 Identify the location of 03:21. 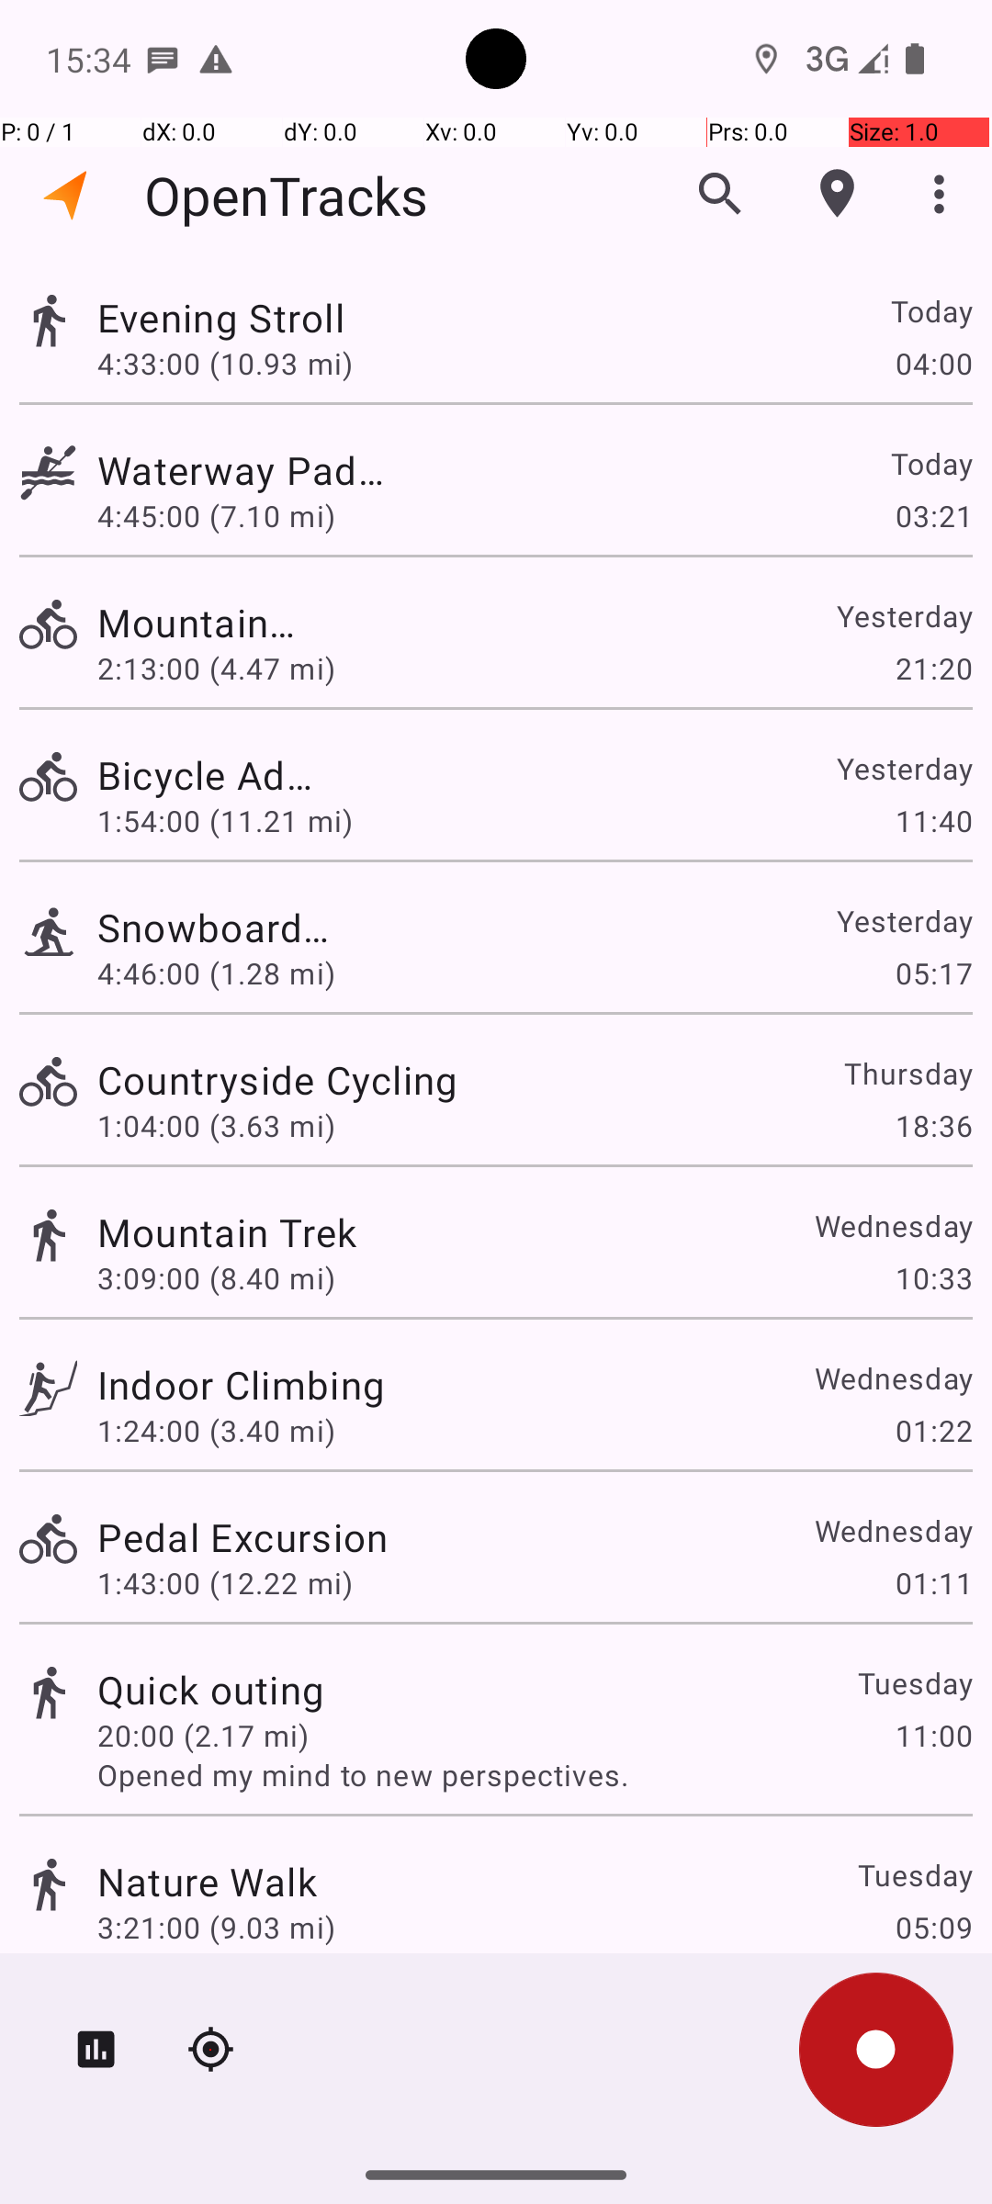
(933, 516).